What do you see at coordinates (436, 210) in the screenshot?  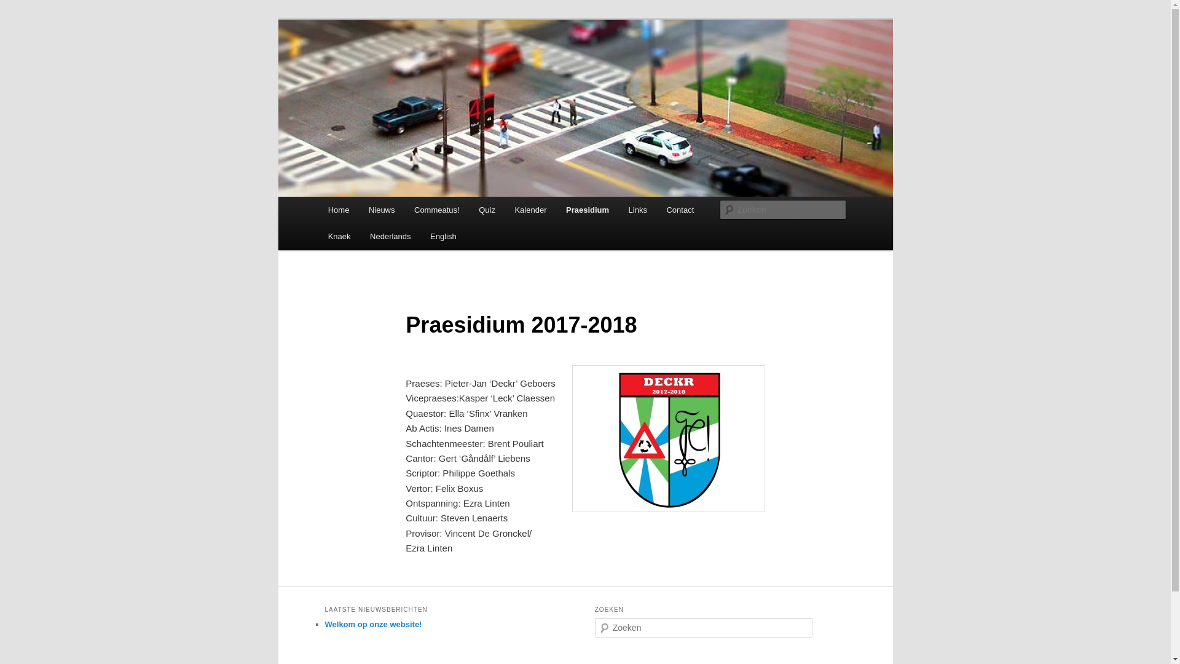 I see `Commeatus!` at bounding box center [436, 210].